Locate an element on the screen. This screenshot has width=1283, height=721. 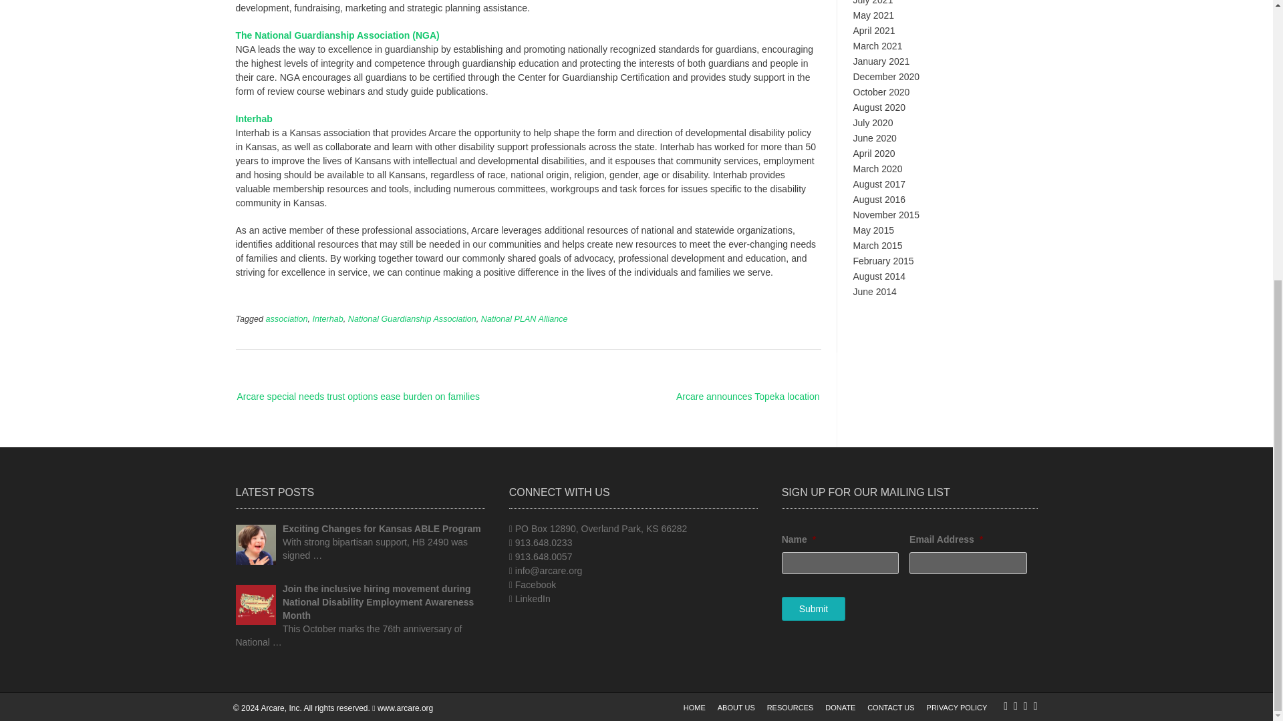
Interhab is located at coordinates (253, 118).